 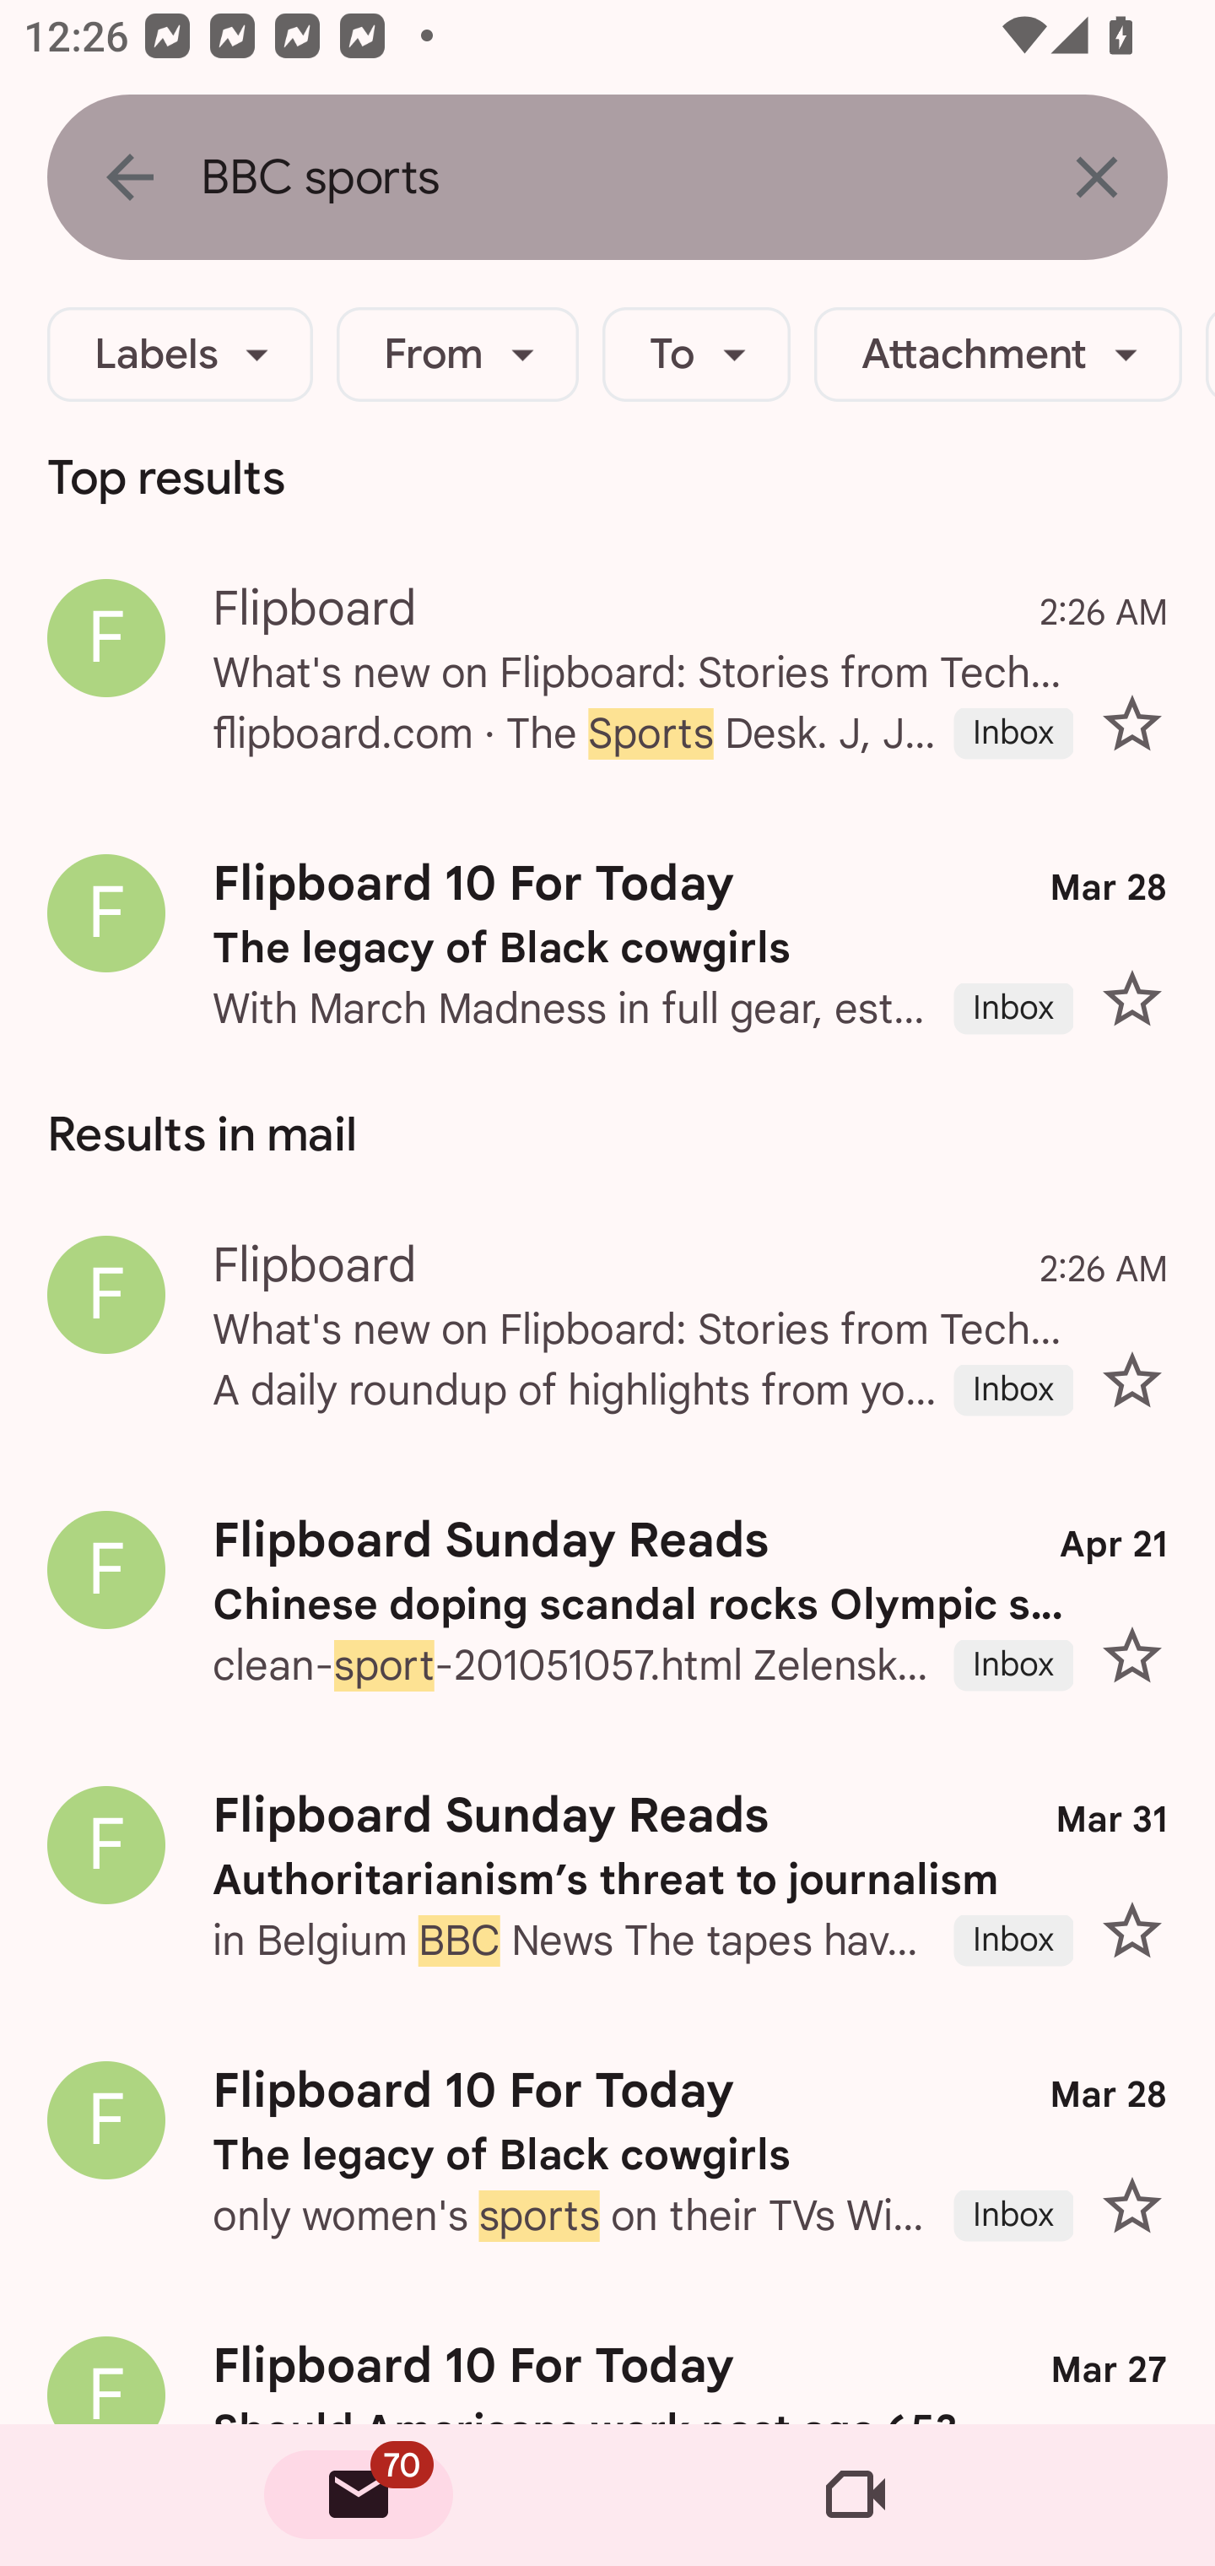 I want to click on Labels, so click(x=181, y=355).